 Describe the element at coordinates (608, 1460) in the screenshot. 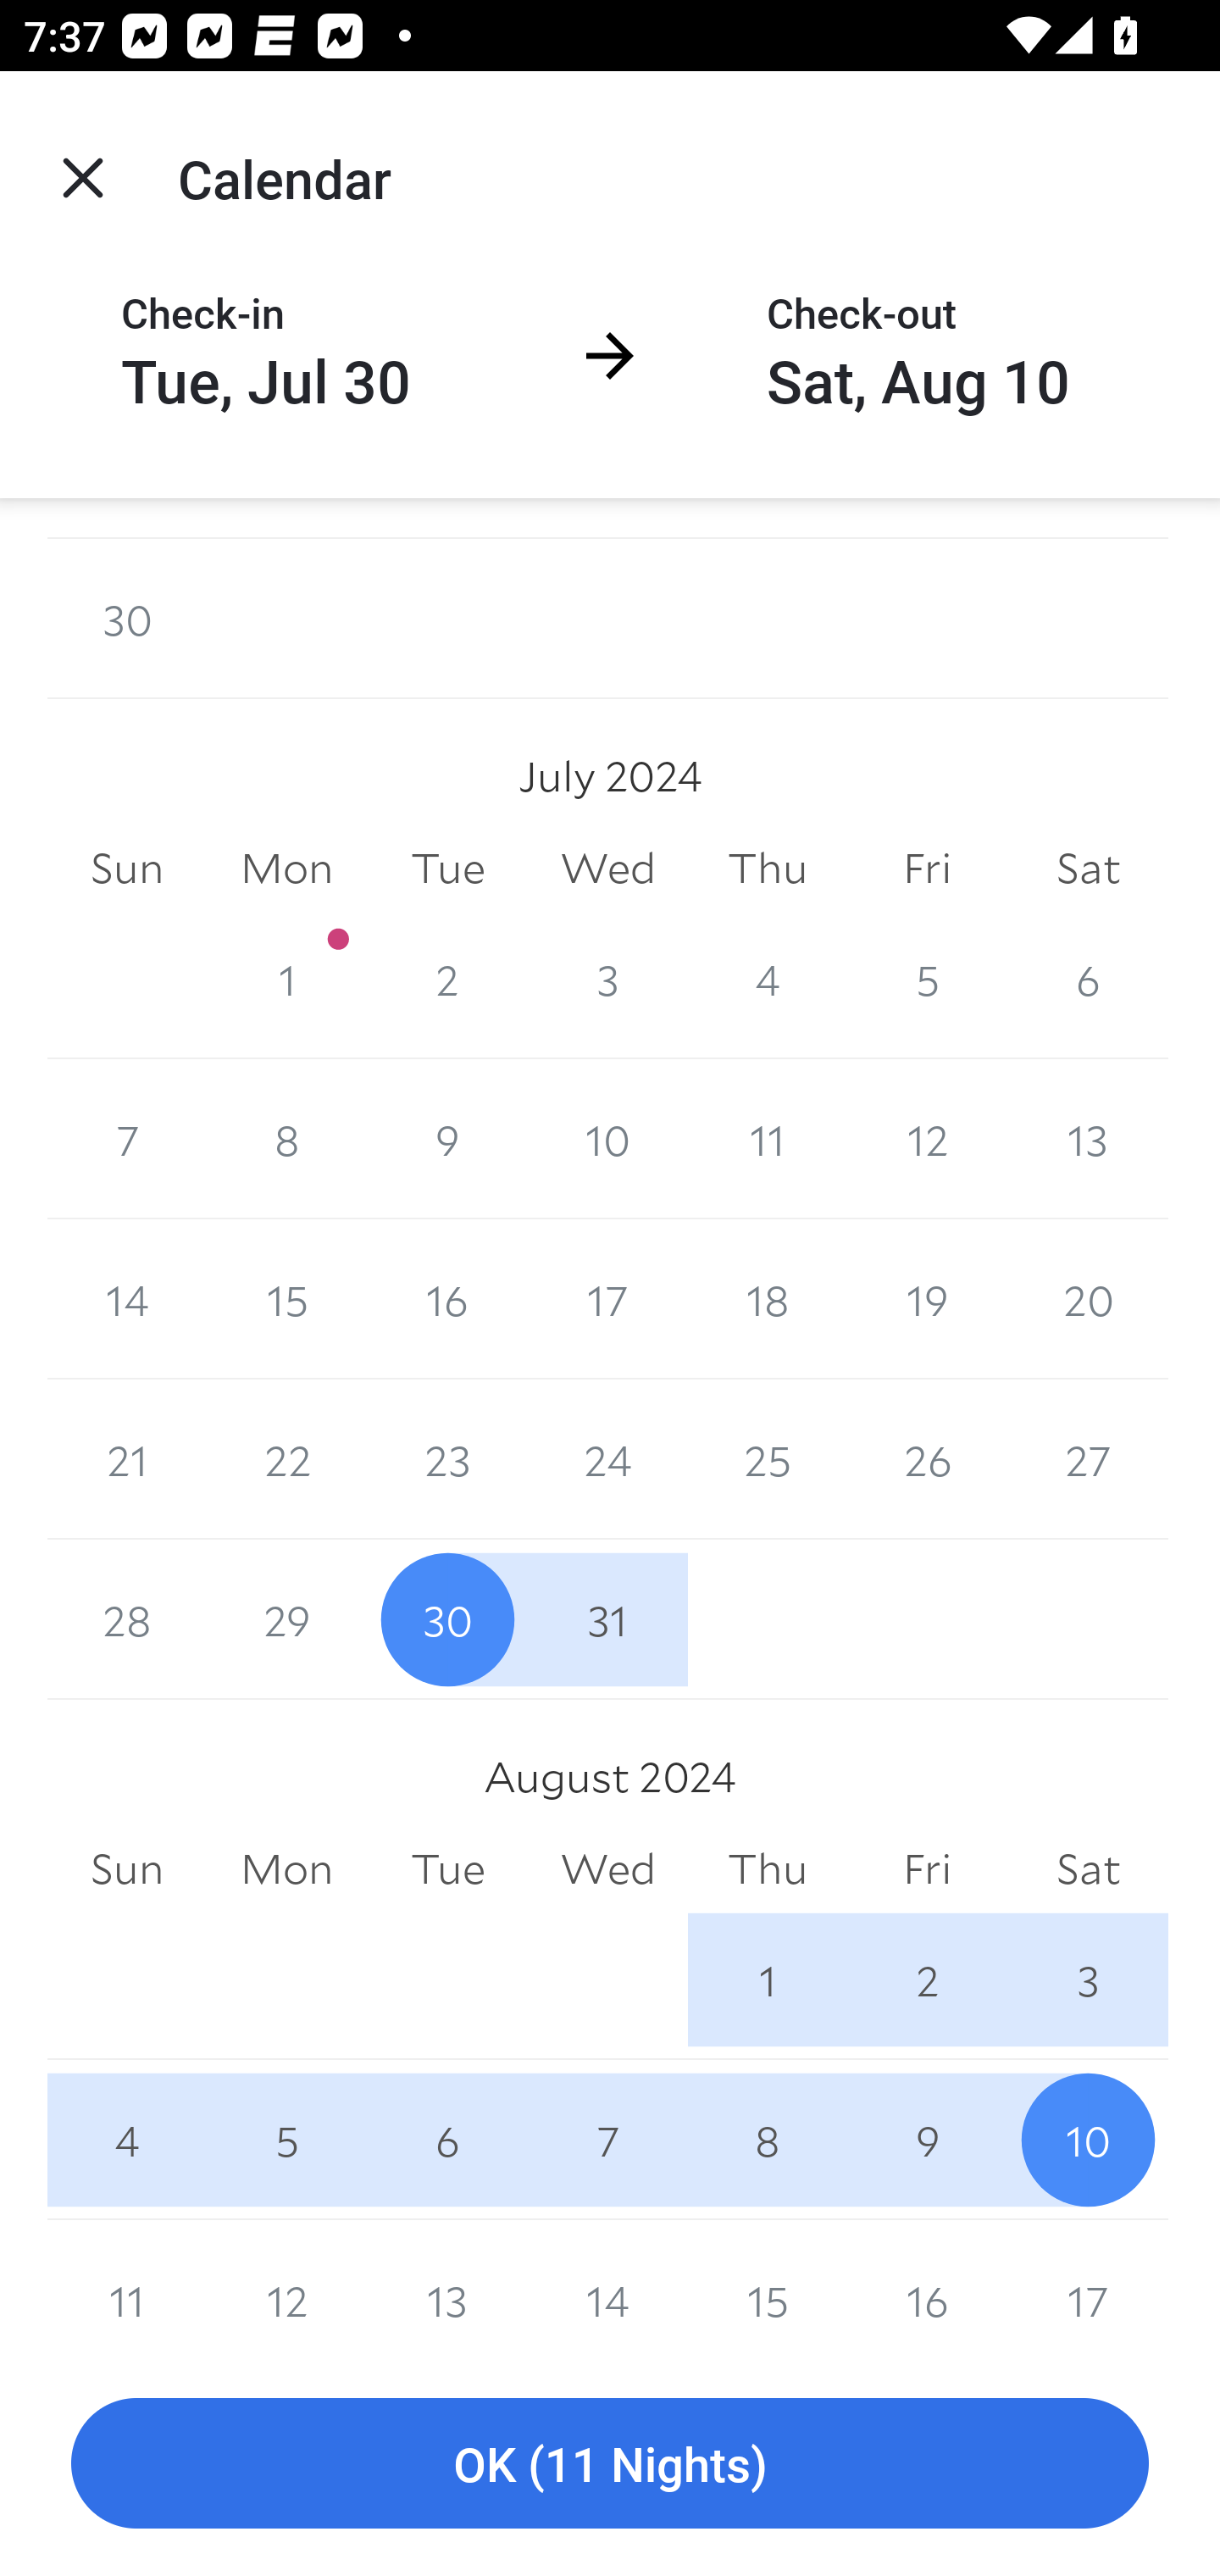

I see `24 24 July 2024` at that location.